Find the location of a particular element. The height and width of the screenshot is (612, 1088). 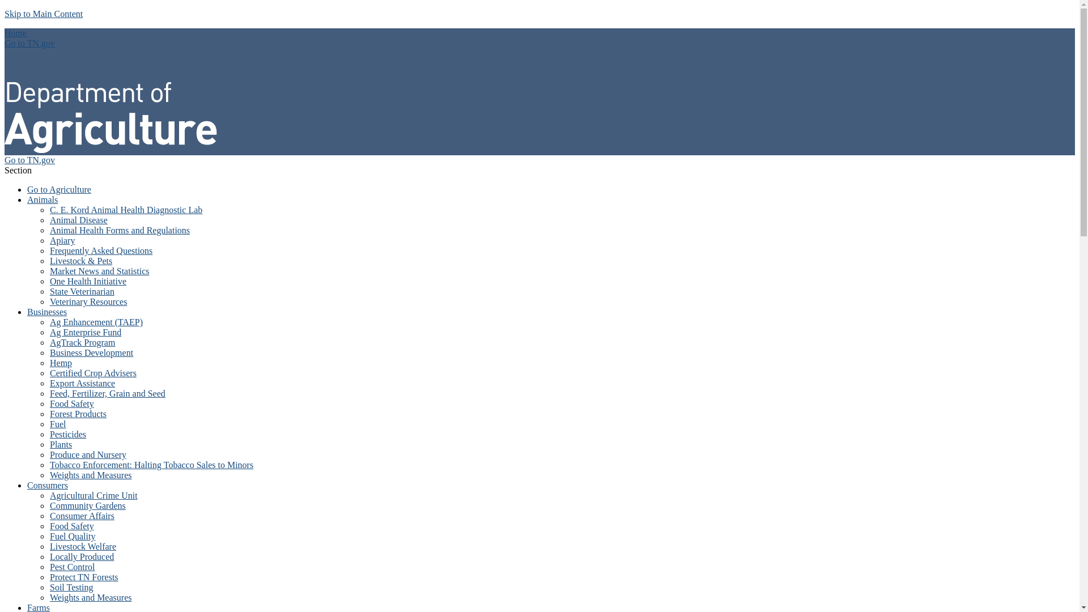

One Health Initiative is located at coordinates (88, 281).